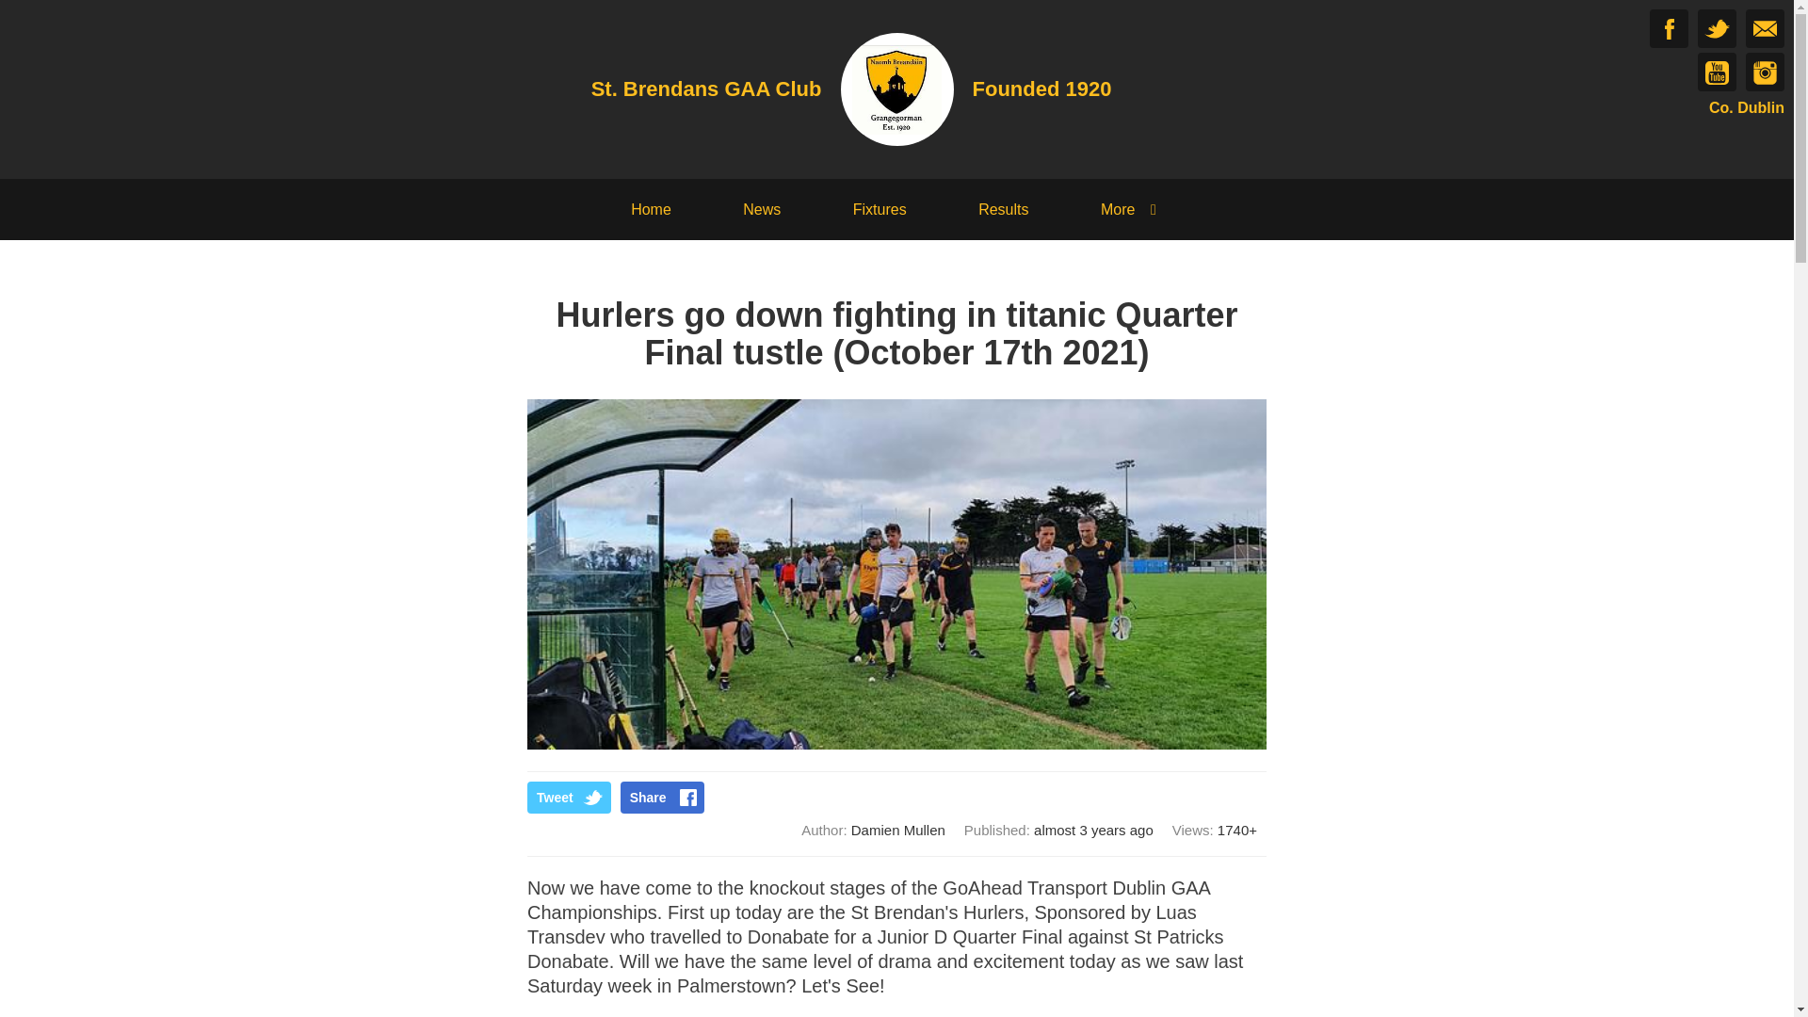 The height and width of the screenshot is (1017, 1808). Describe the element at coordinates (1669, 28) in the screenshot. I see `Facebook` at that location.